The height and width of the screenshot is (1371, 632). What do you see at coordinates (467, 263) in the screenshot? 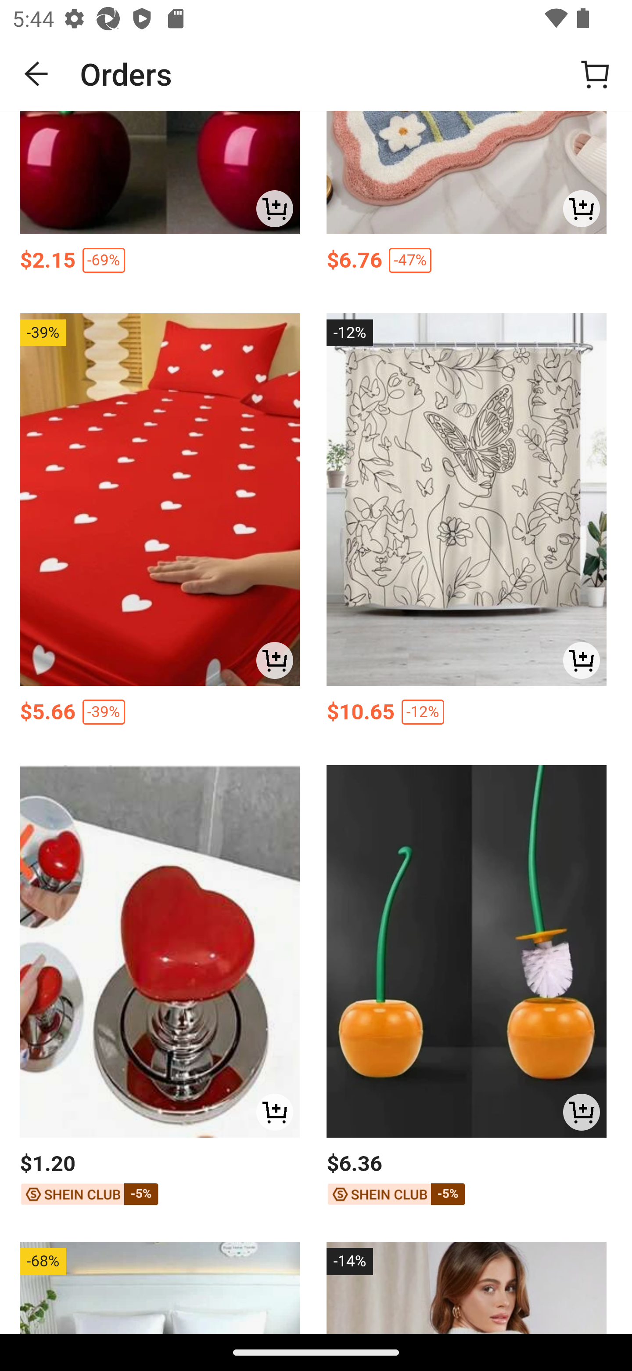
I see `$6.76 -47%` at bounding box center [467, 263].